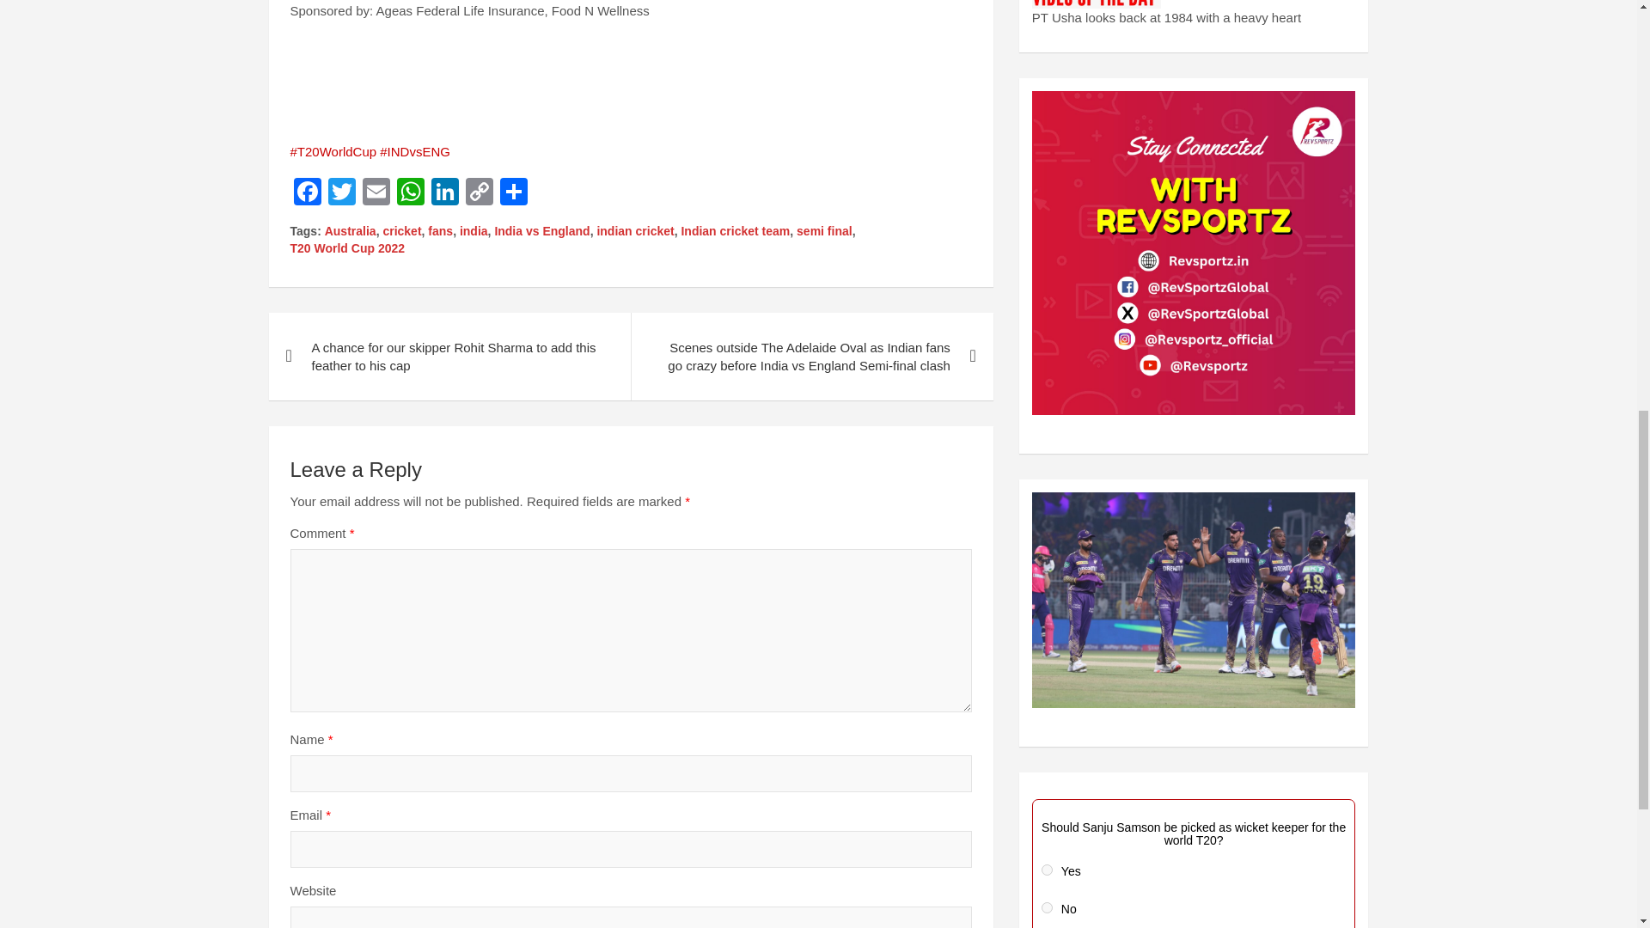  I want to click on Email, so click(376, 194).